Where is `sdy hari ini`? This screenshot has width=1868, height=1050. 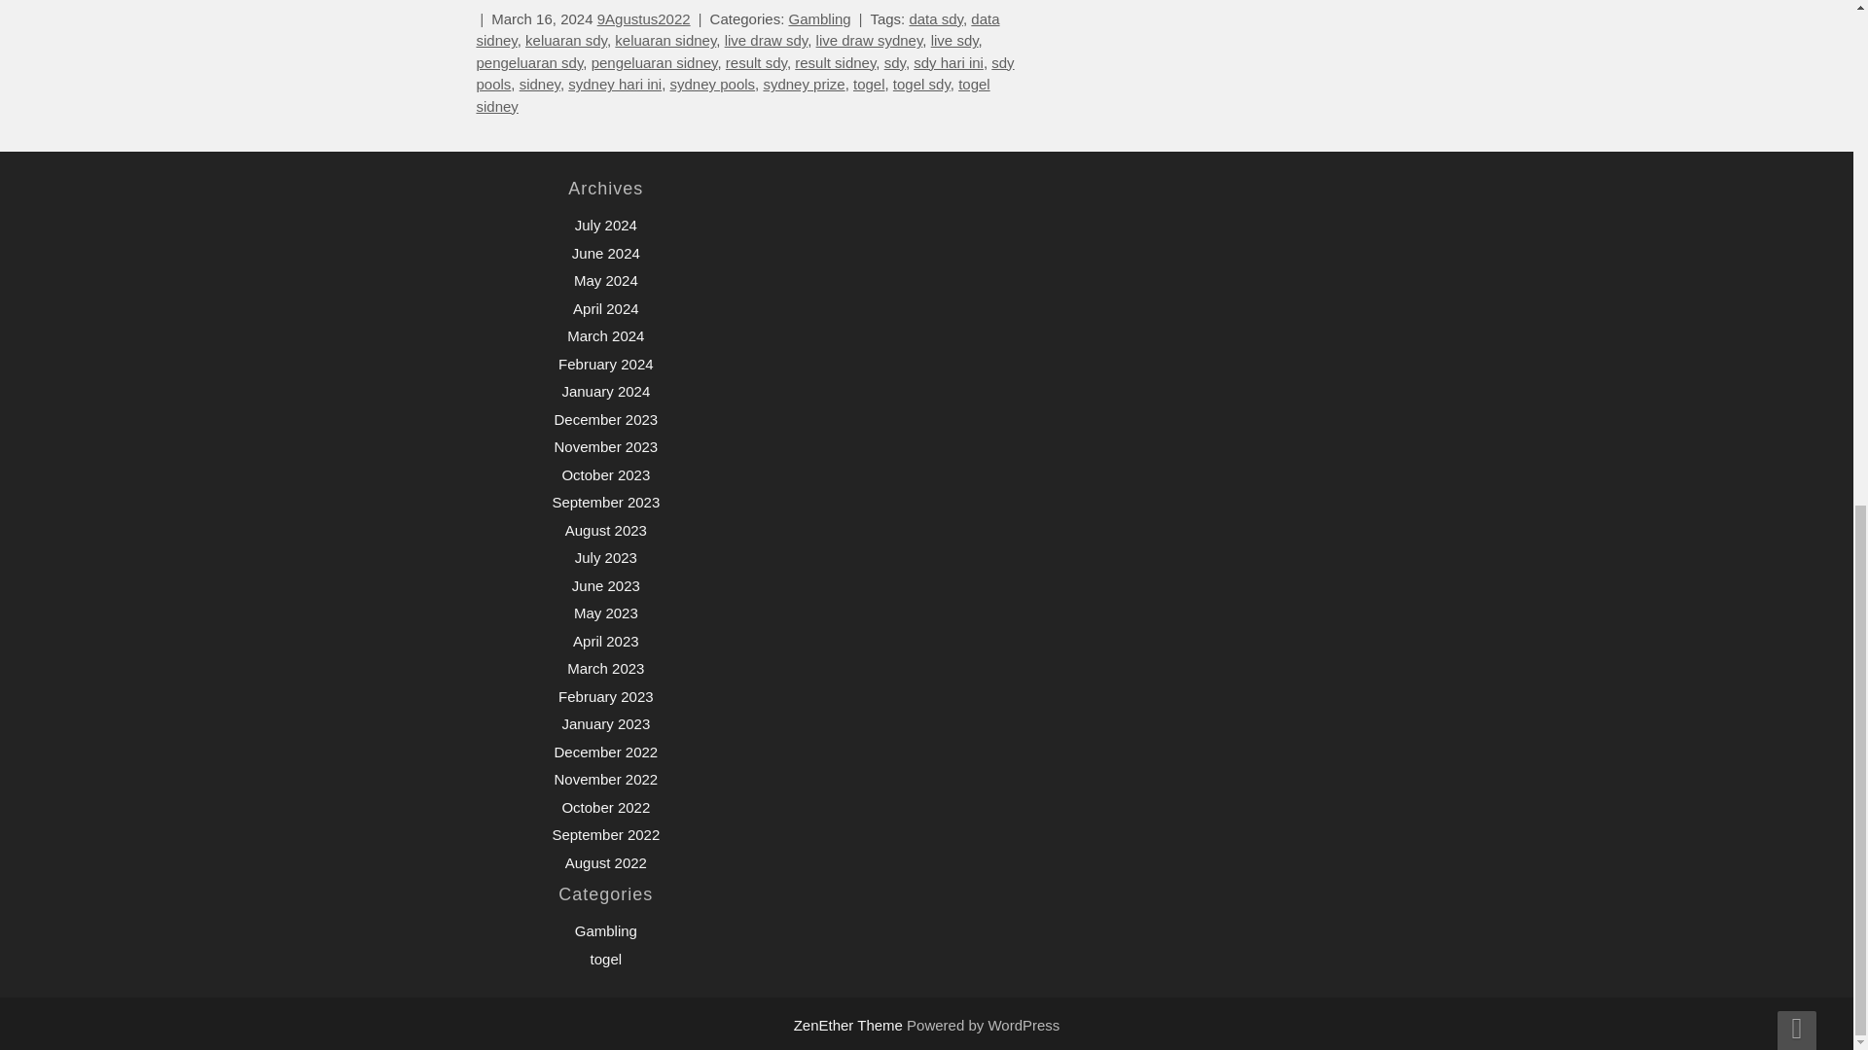 sdy hari ini is located at coordinates (948, 62).